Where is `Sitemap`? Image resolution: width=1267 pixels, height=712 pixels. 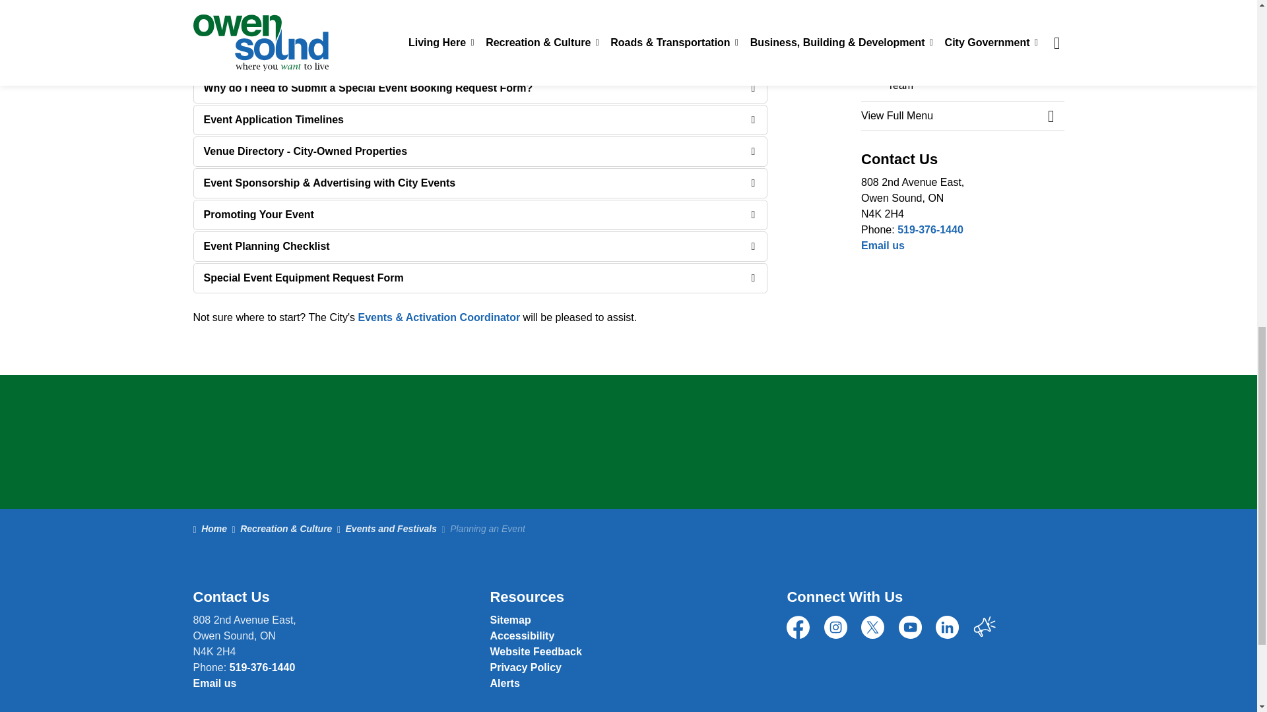 Sitemap is located at coordinates (509, 620).